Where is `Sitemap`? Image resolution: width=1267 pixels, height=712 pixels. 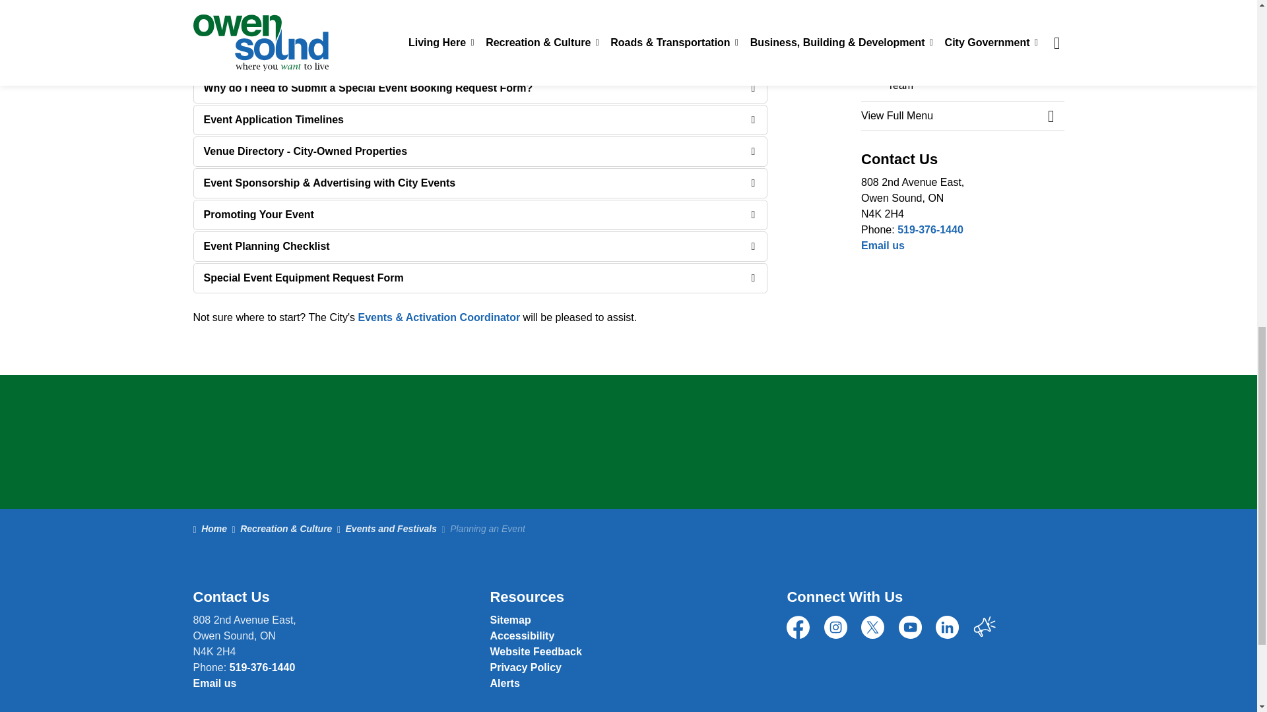 Sitemap is located at coordinates (509, 620).